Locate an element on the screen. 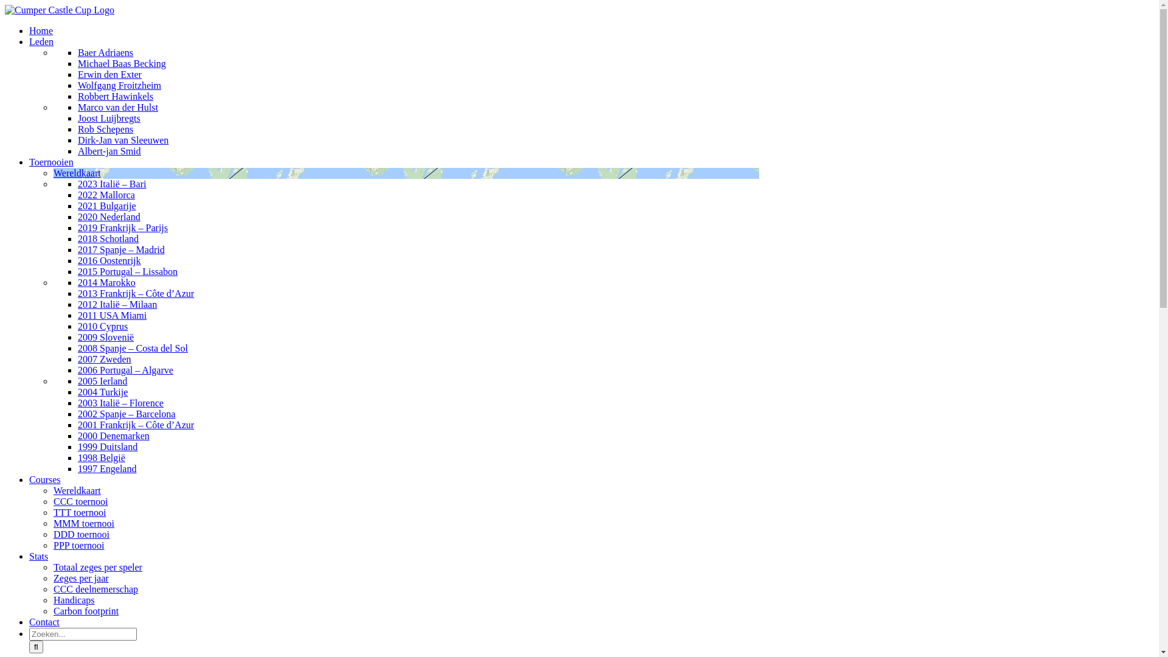  Rob Schepens is located at coordinates (106, 129).